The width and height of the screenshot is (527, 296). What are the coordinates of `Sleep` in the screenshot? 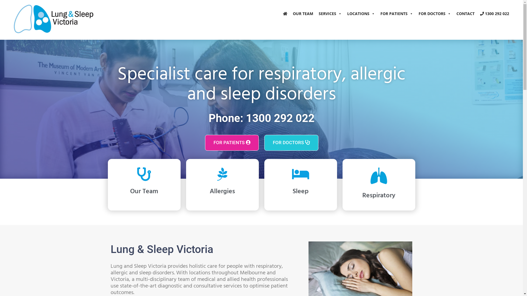 It's located at (301, 192).